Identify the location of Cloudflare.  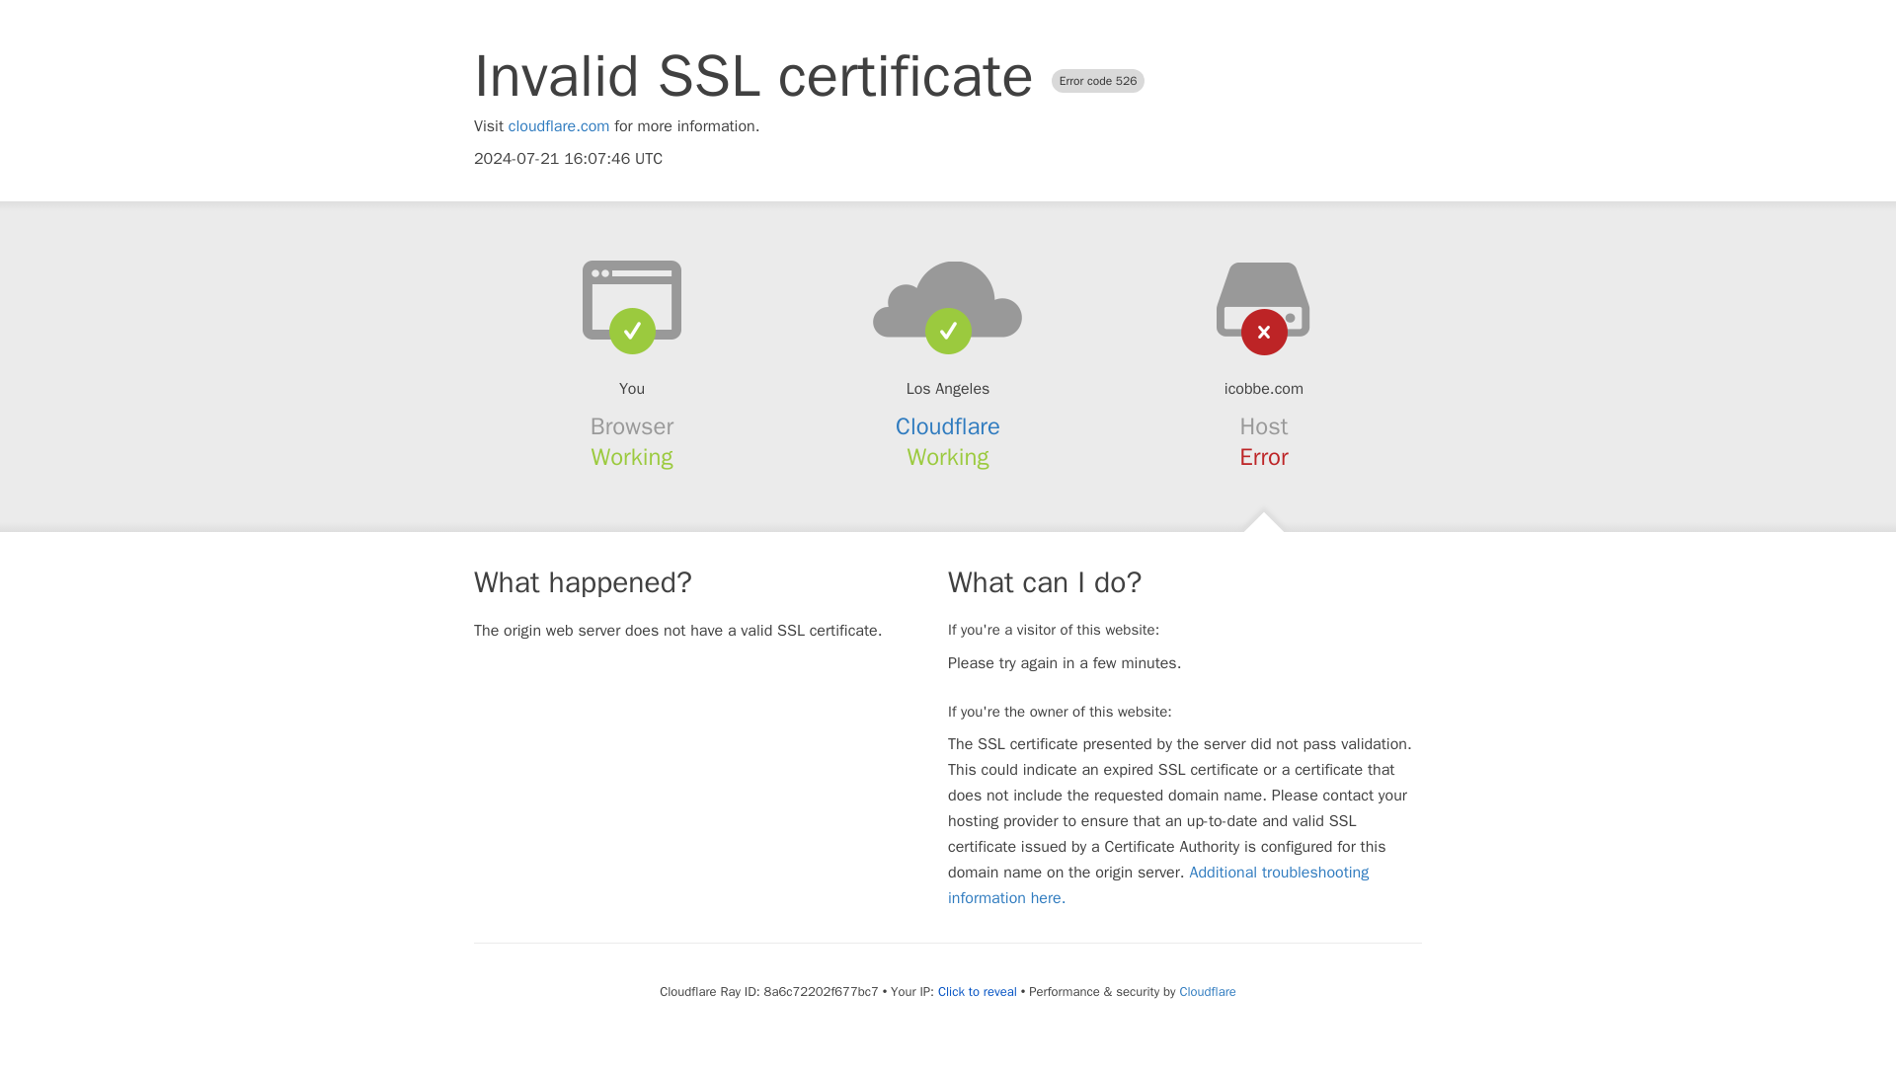
(948, 426).